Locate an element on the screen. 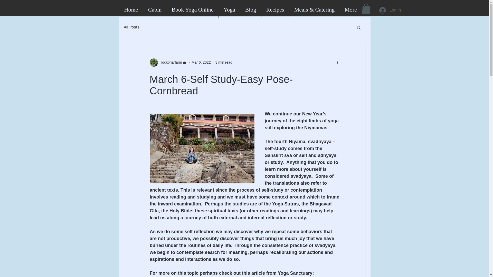 The image size is (493, 277). Blog is located at coordinates (251, 10).